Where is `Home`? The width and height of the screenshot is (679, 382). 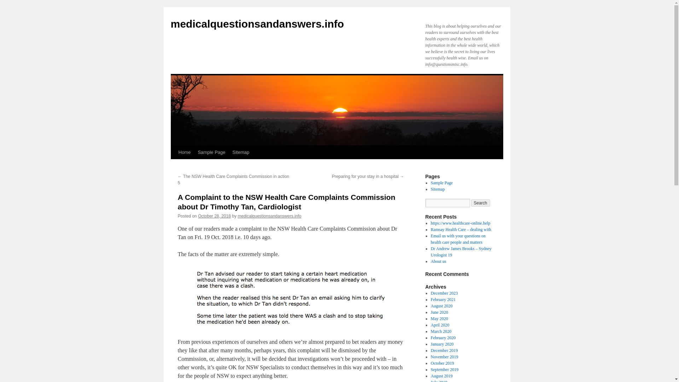
Home is located at coordinates (184, 152).